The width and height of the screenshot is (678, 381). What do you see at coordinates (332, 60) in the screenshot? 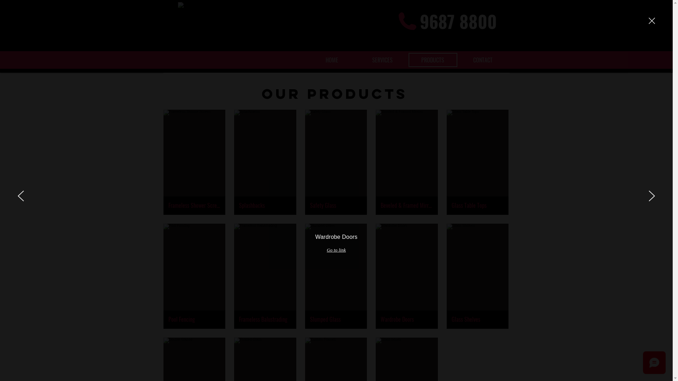
I see `HOME` at bounding box center [332, 60].